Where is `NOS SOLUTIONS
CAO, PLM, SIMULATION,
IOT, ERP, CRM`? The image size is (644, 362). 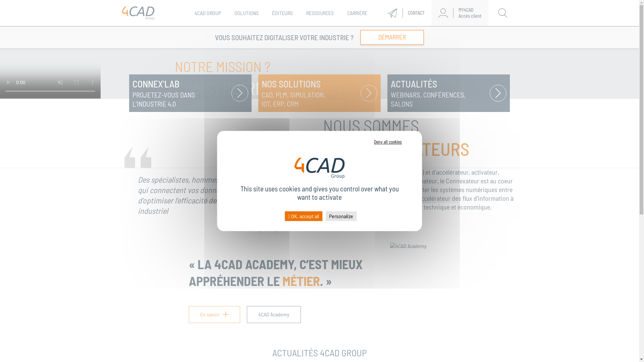 NOS SOLUTIONS
CAO, PLM, SIMULATION,
IOT, ERP, CRM is located at coordinates (319, 93).